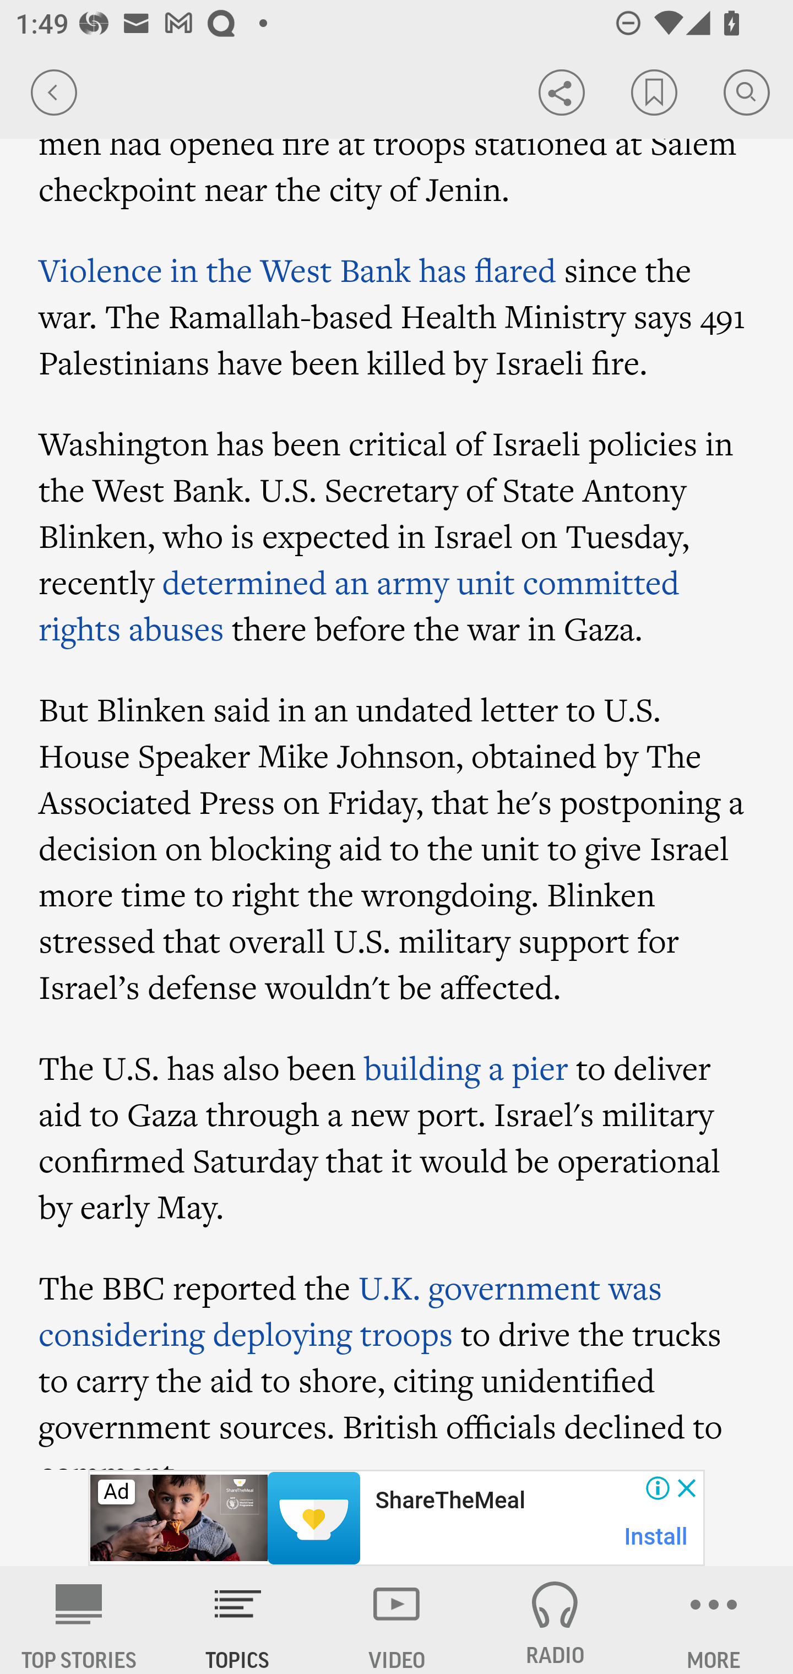 This screenshot has height=1674, width=793. Describe the element at coordinates (238, 1620) in the screenshot. I see `TOPICS` at that location.